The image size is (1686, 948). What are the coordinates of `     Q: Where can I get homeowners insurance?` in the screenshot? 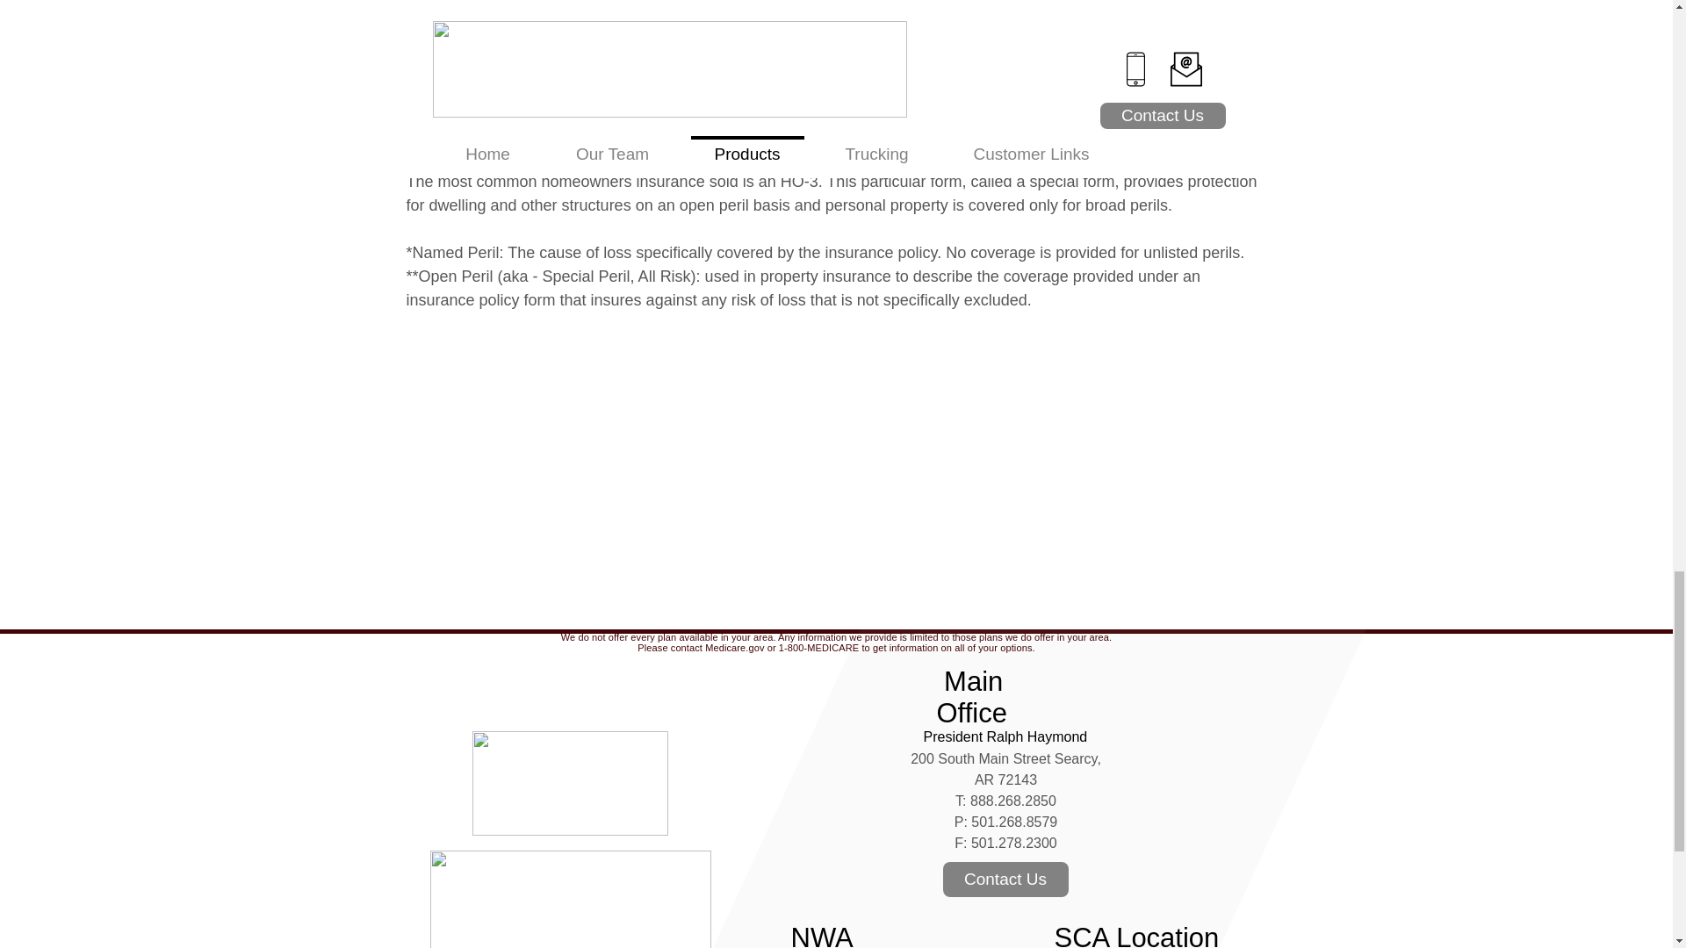 It's located at (571, 560).